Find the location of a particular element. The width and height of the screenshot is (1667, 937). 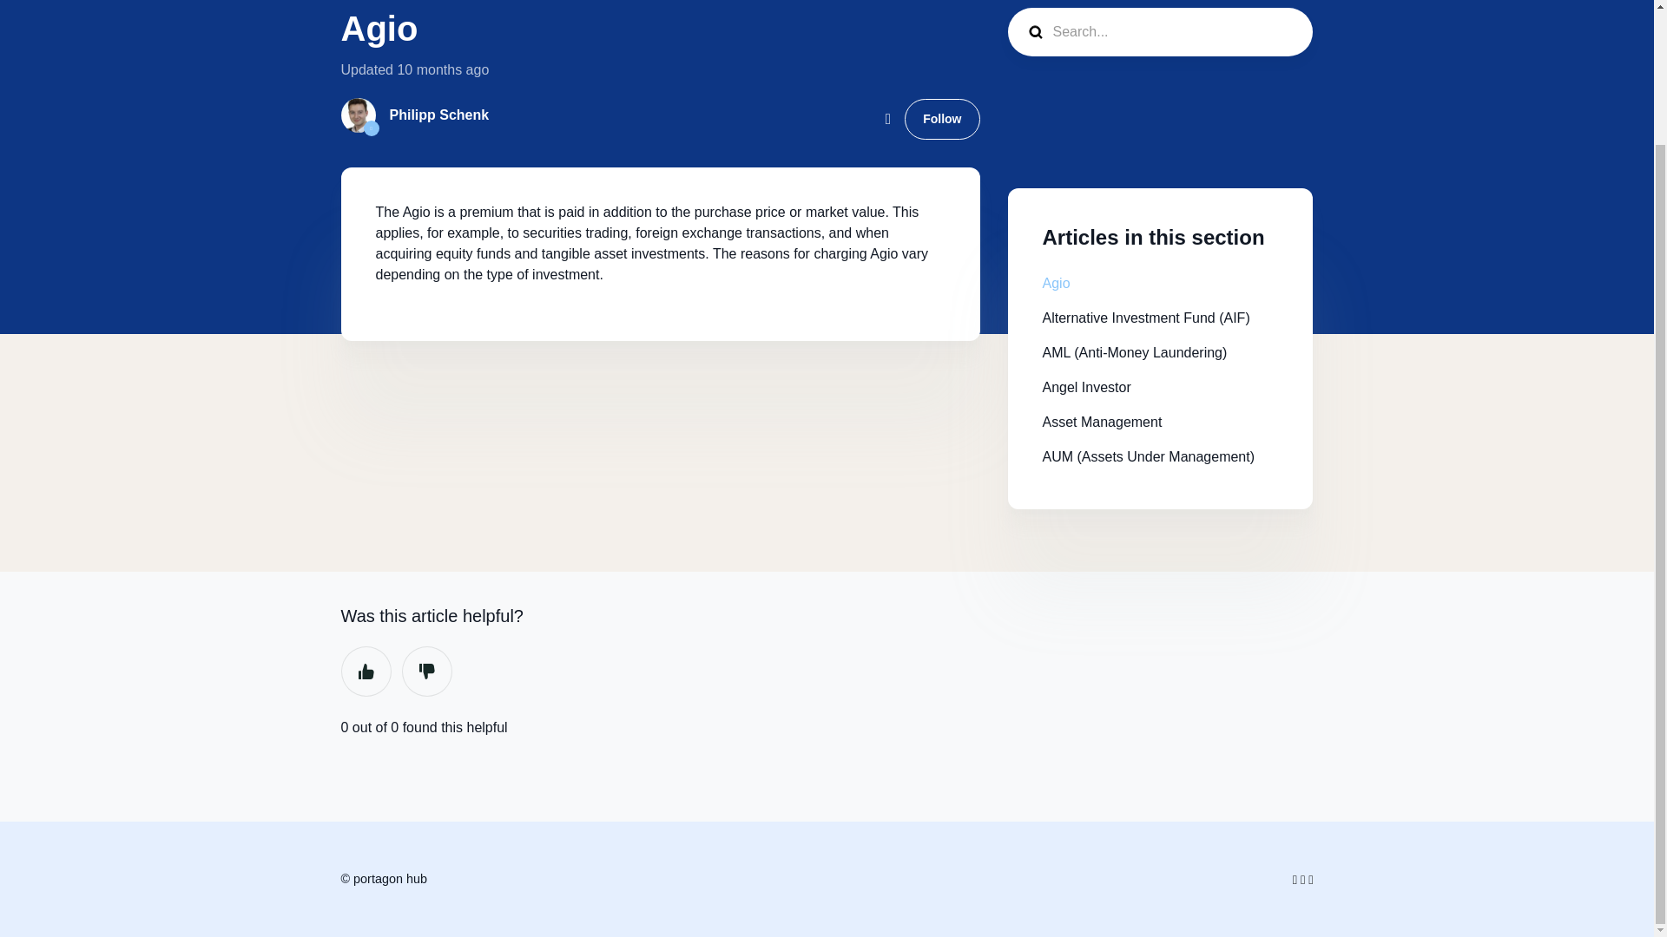

No is located at coordinates (426, 672).